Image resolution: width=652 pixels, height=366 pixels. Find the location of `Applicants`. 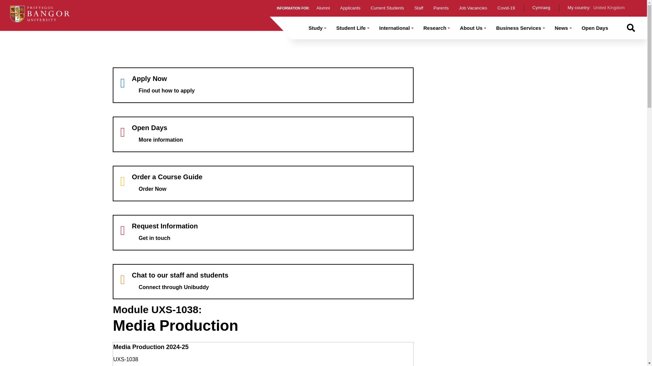

Applicants is located at coordinates (350, 8).